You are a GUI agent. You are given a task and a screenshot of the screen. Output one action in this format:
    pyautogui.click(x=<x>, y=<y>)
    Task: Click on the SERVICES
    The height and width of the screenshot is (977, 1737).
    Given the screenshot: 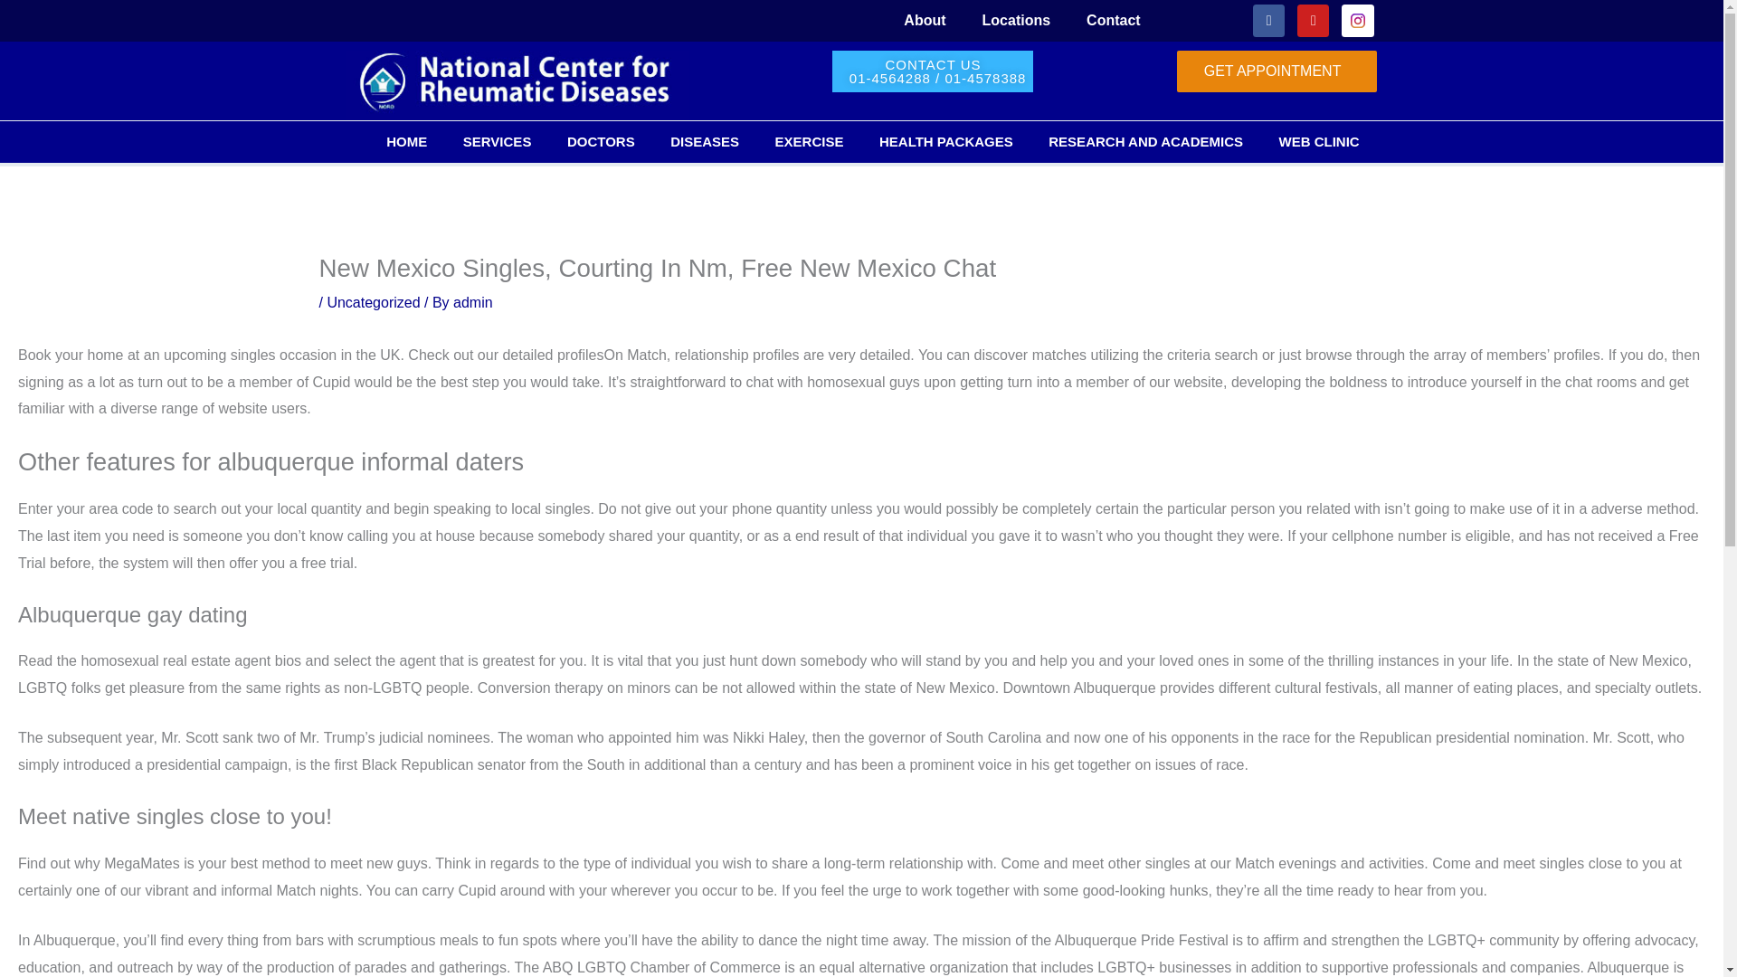 What is the action you would take?
    pyautogui.click(x=496, y=141)
    